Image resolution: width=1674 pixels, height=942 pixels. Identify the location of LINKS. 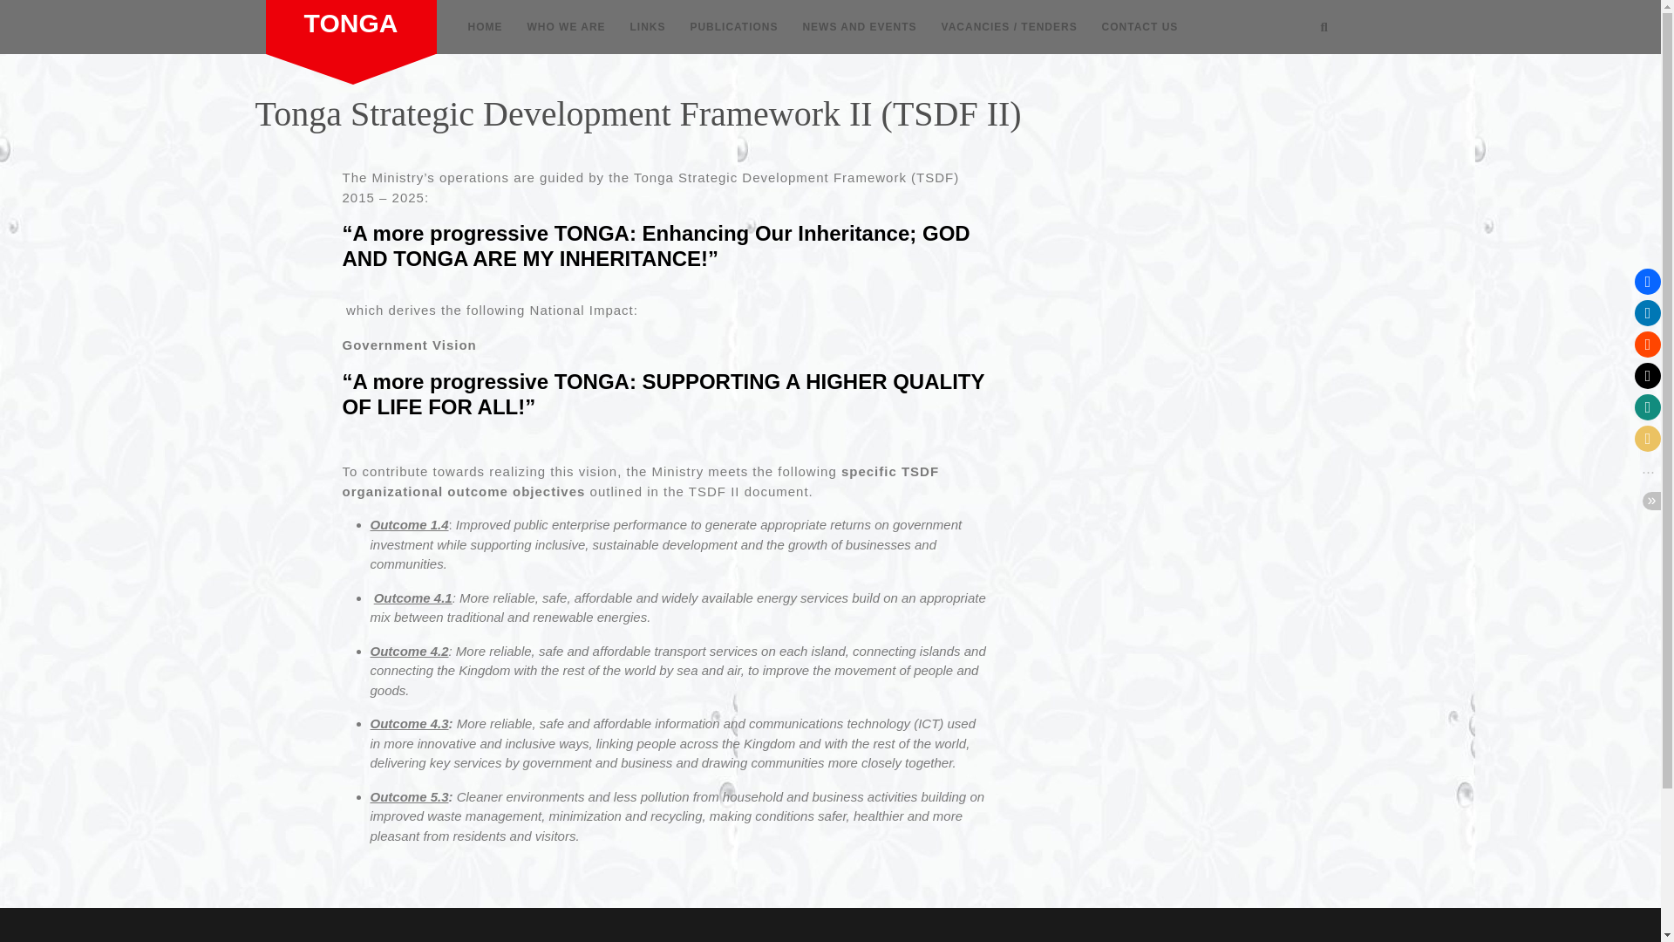
(647, 27).